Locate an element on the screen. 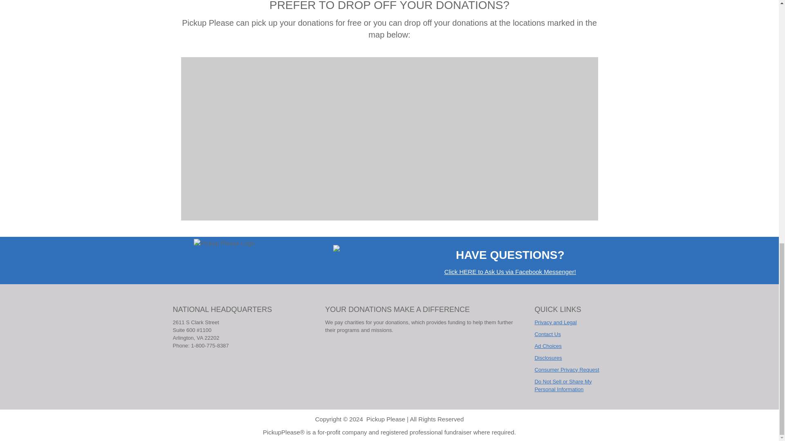  Ad Choices is located at coordinates (548, 346).